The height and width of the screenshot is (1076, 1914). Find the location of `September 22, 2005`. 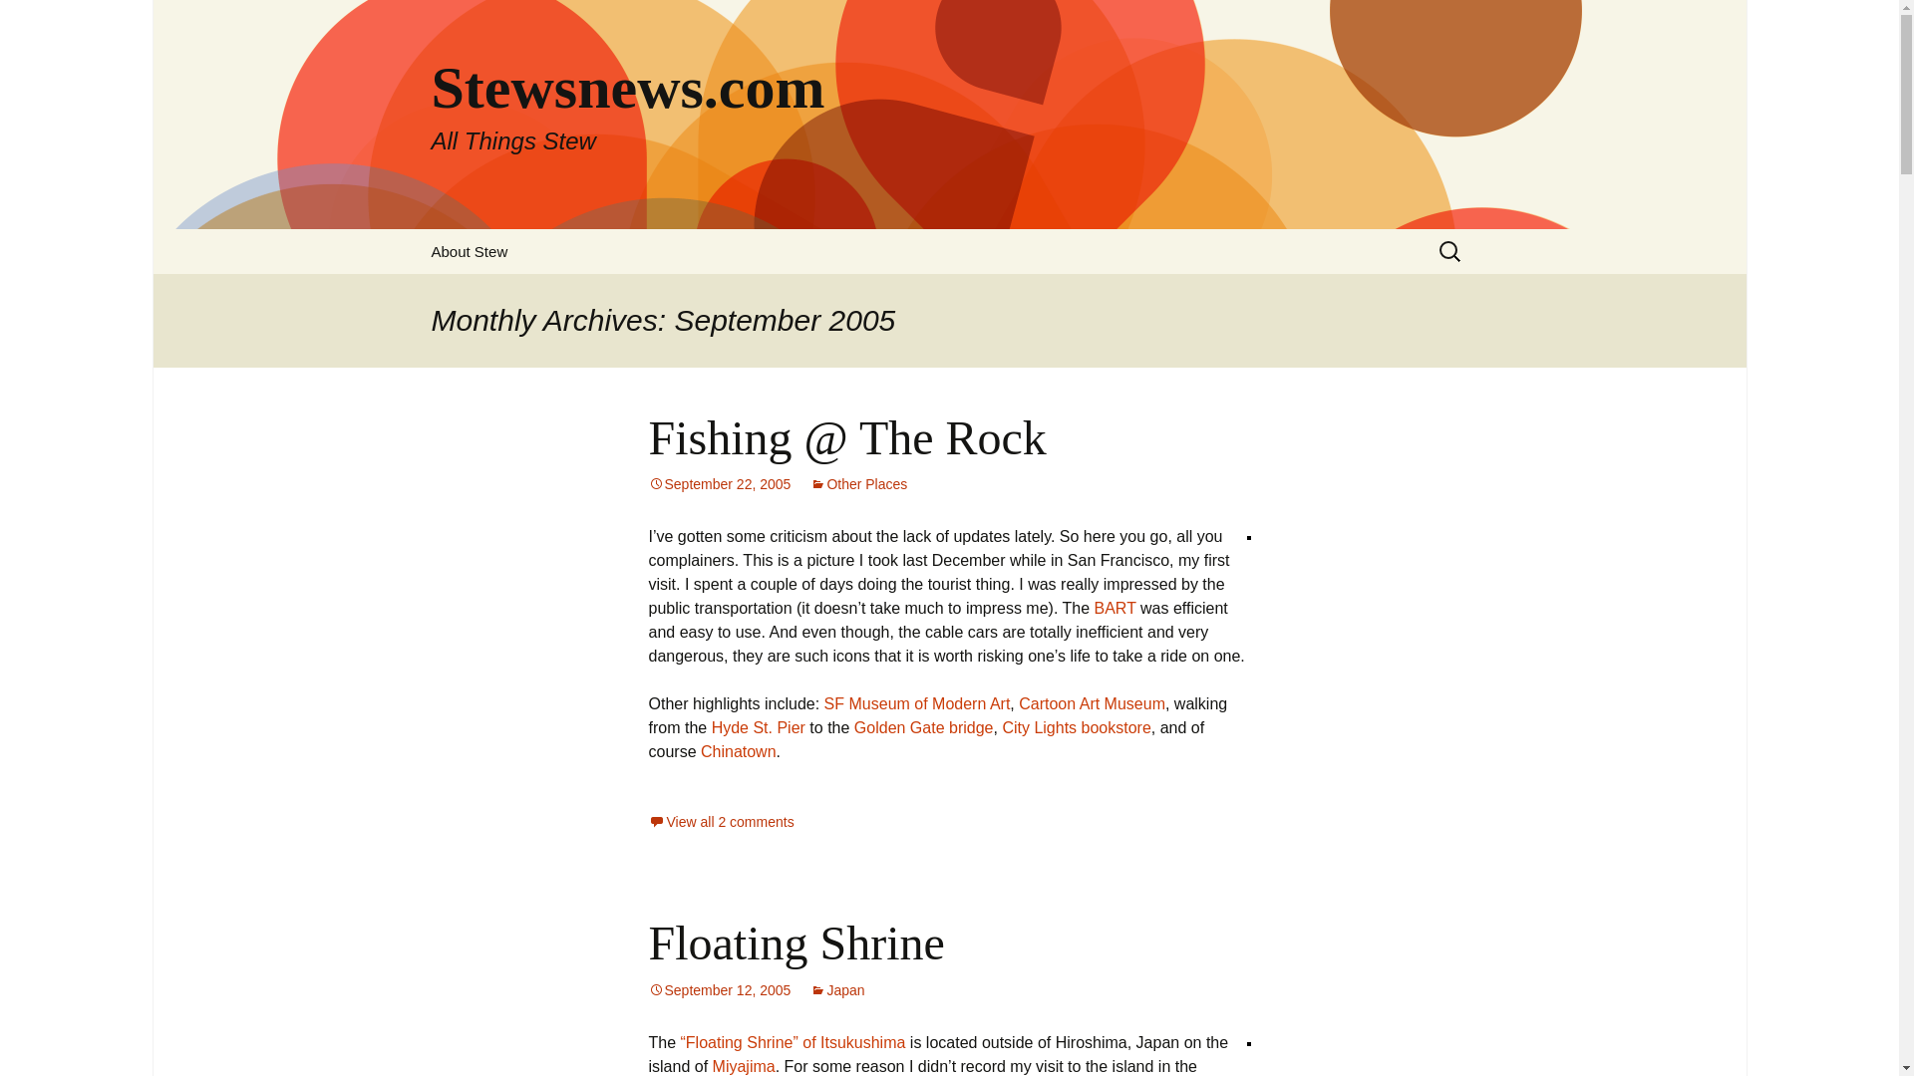

September 22, 2005 is located at coordinates (719, 484).